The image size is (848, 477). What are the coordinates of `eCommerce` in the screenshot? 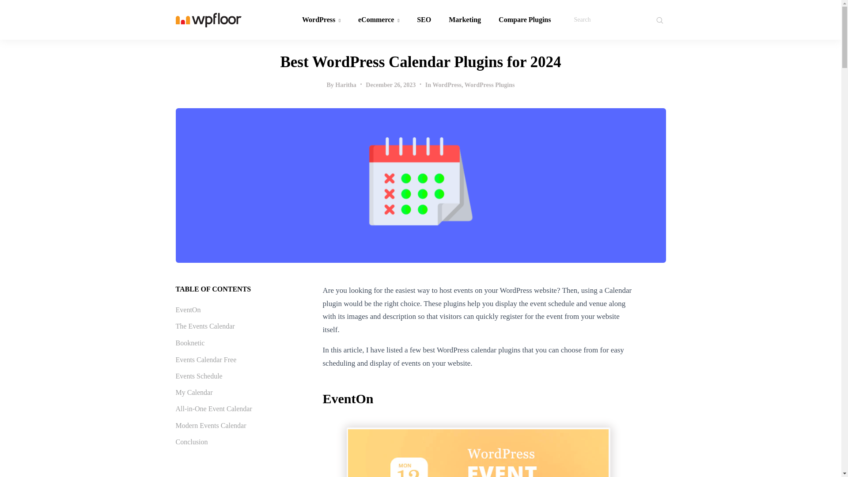 It's located at (379, 19).